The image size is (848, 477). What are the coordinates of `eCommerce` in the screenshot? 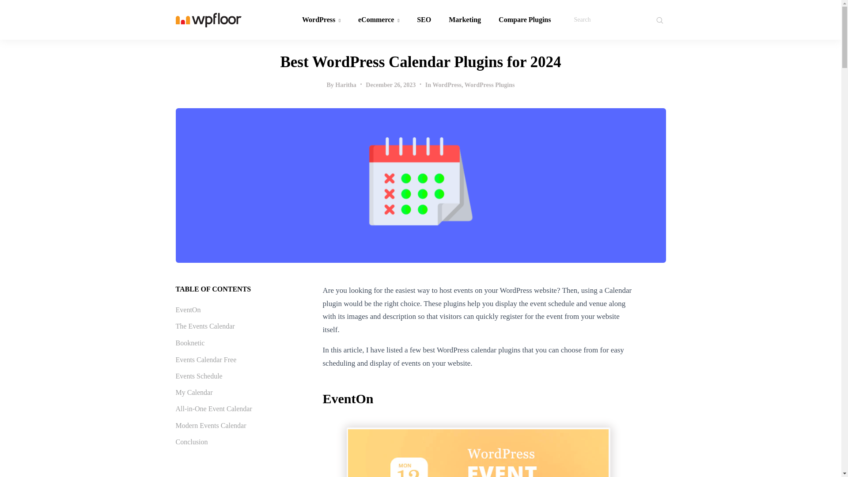 It's located at (379, 19).